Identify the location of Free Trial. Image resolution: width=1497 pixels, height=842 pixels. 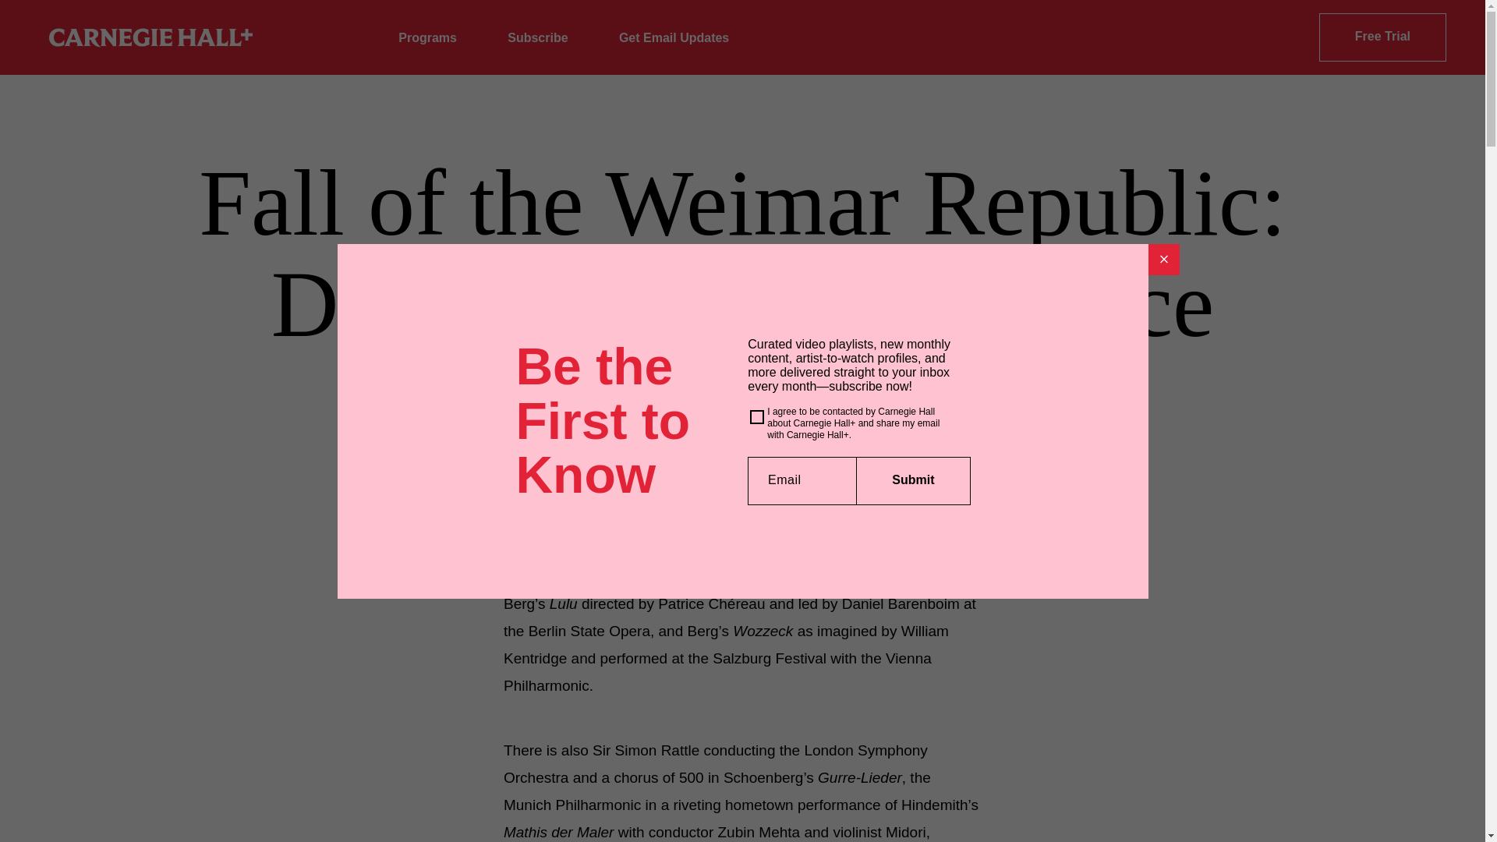
(1382, 37).